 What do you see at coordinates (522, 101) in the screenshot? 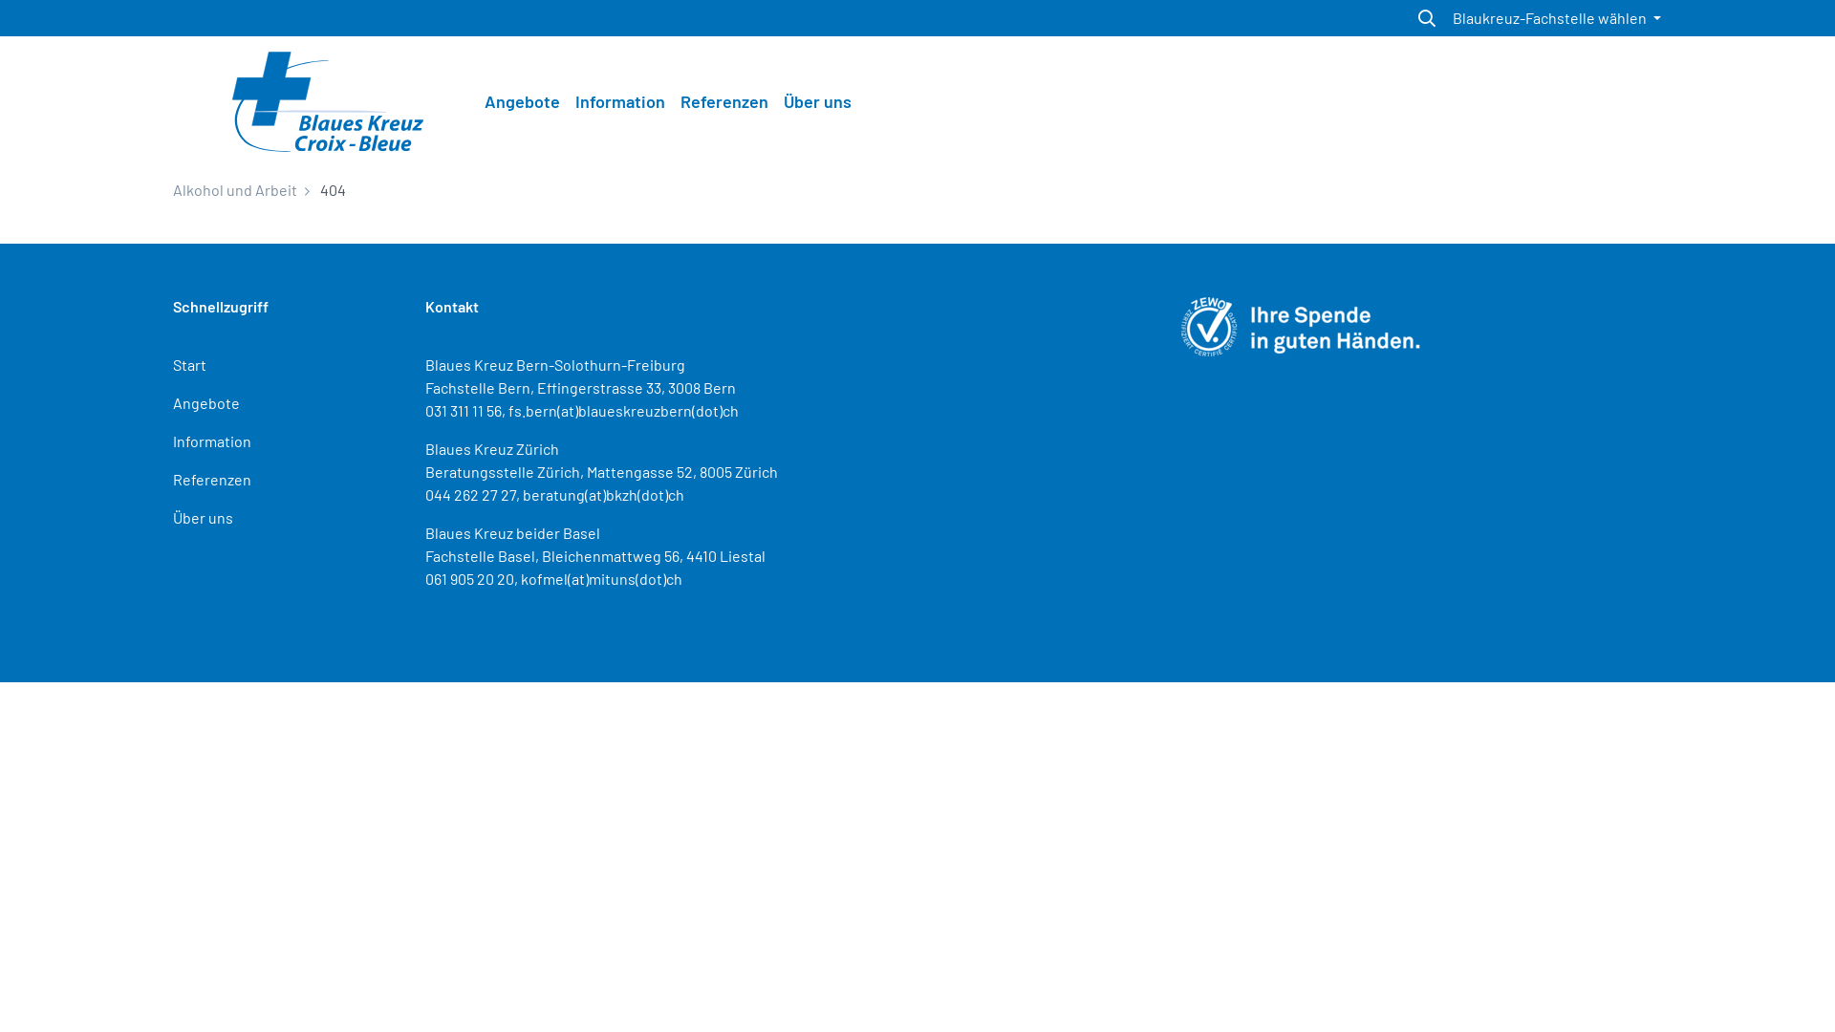
I see `Angebote` at bounding box center [522, 101].